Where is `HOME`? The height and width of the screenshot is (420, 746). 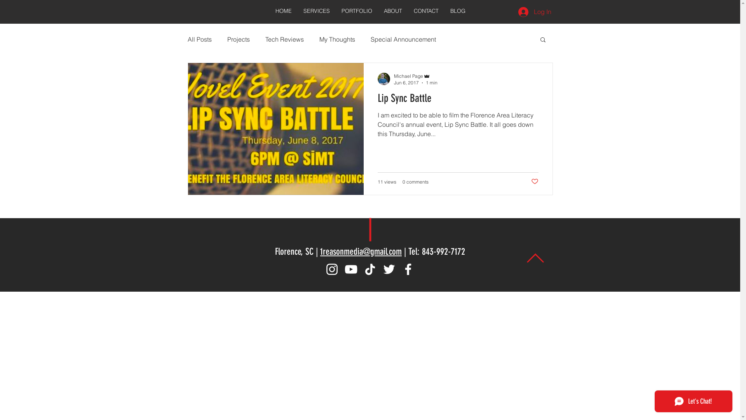
HOME is located at coordinates (284, 11).